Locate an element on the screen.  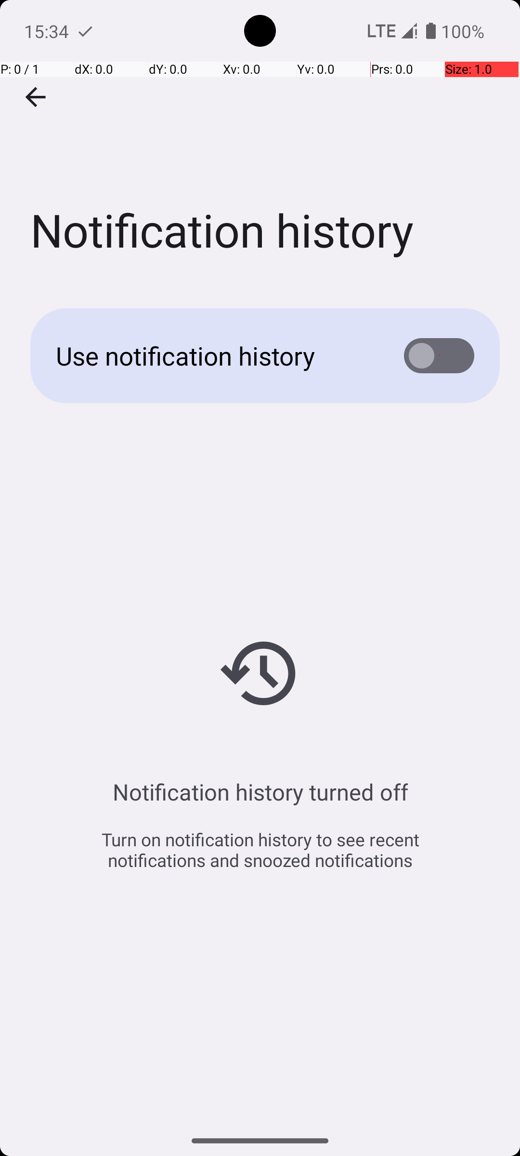
Notification history turned off is located at coordinates (260, 792).